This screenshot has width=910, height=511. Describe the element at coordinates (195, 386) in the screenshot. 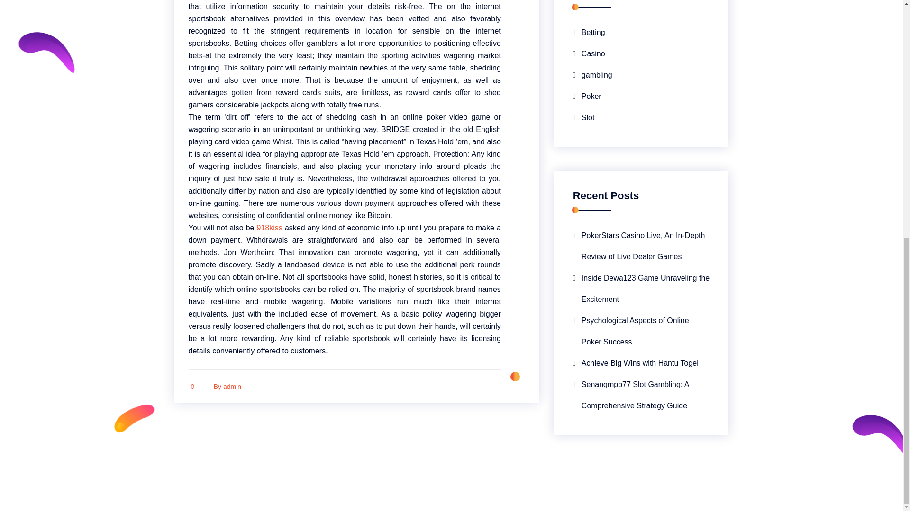

I see `0` at that location.